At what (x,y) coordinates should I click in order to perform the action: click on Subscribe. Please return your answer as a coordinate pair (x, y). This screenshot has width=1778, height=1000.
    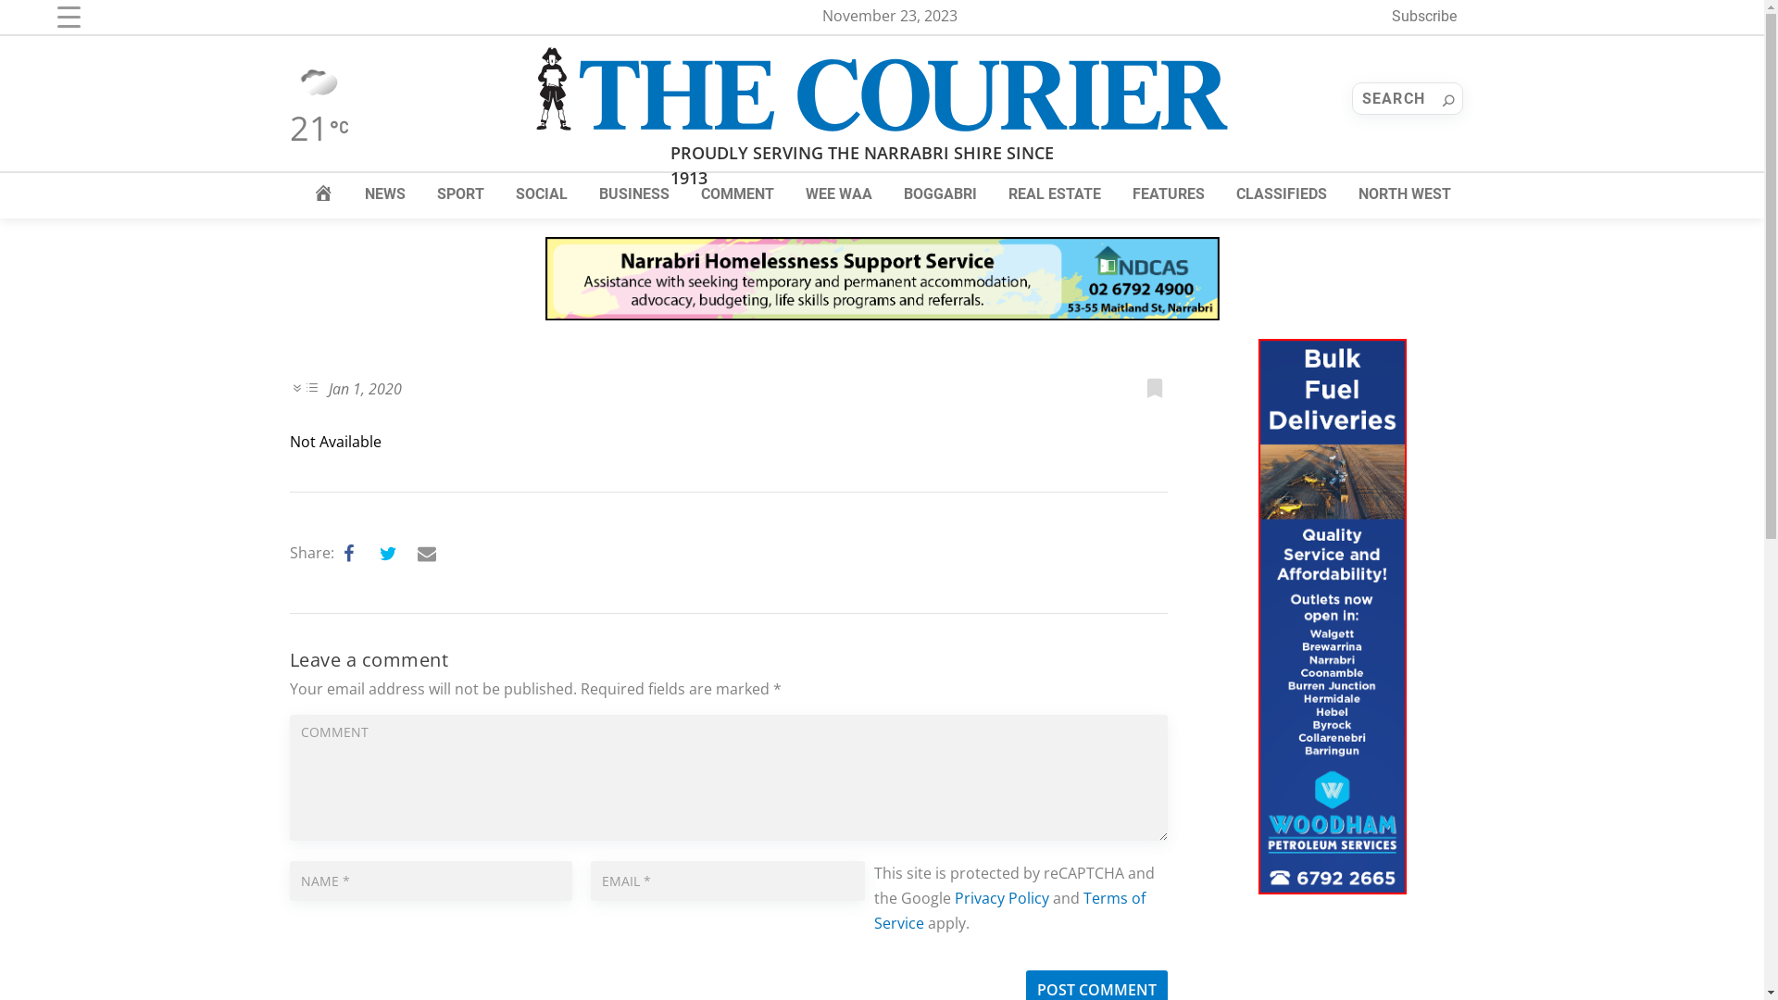
    Looking at the image, I should click on (1423, 17).